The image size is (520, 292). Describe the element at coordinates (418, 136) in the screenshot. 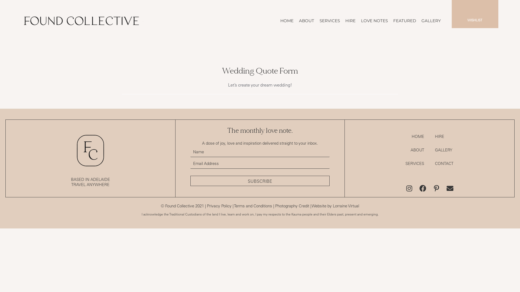

I see `HOME` at that location.